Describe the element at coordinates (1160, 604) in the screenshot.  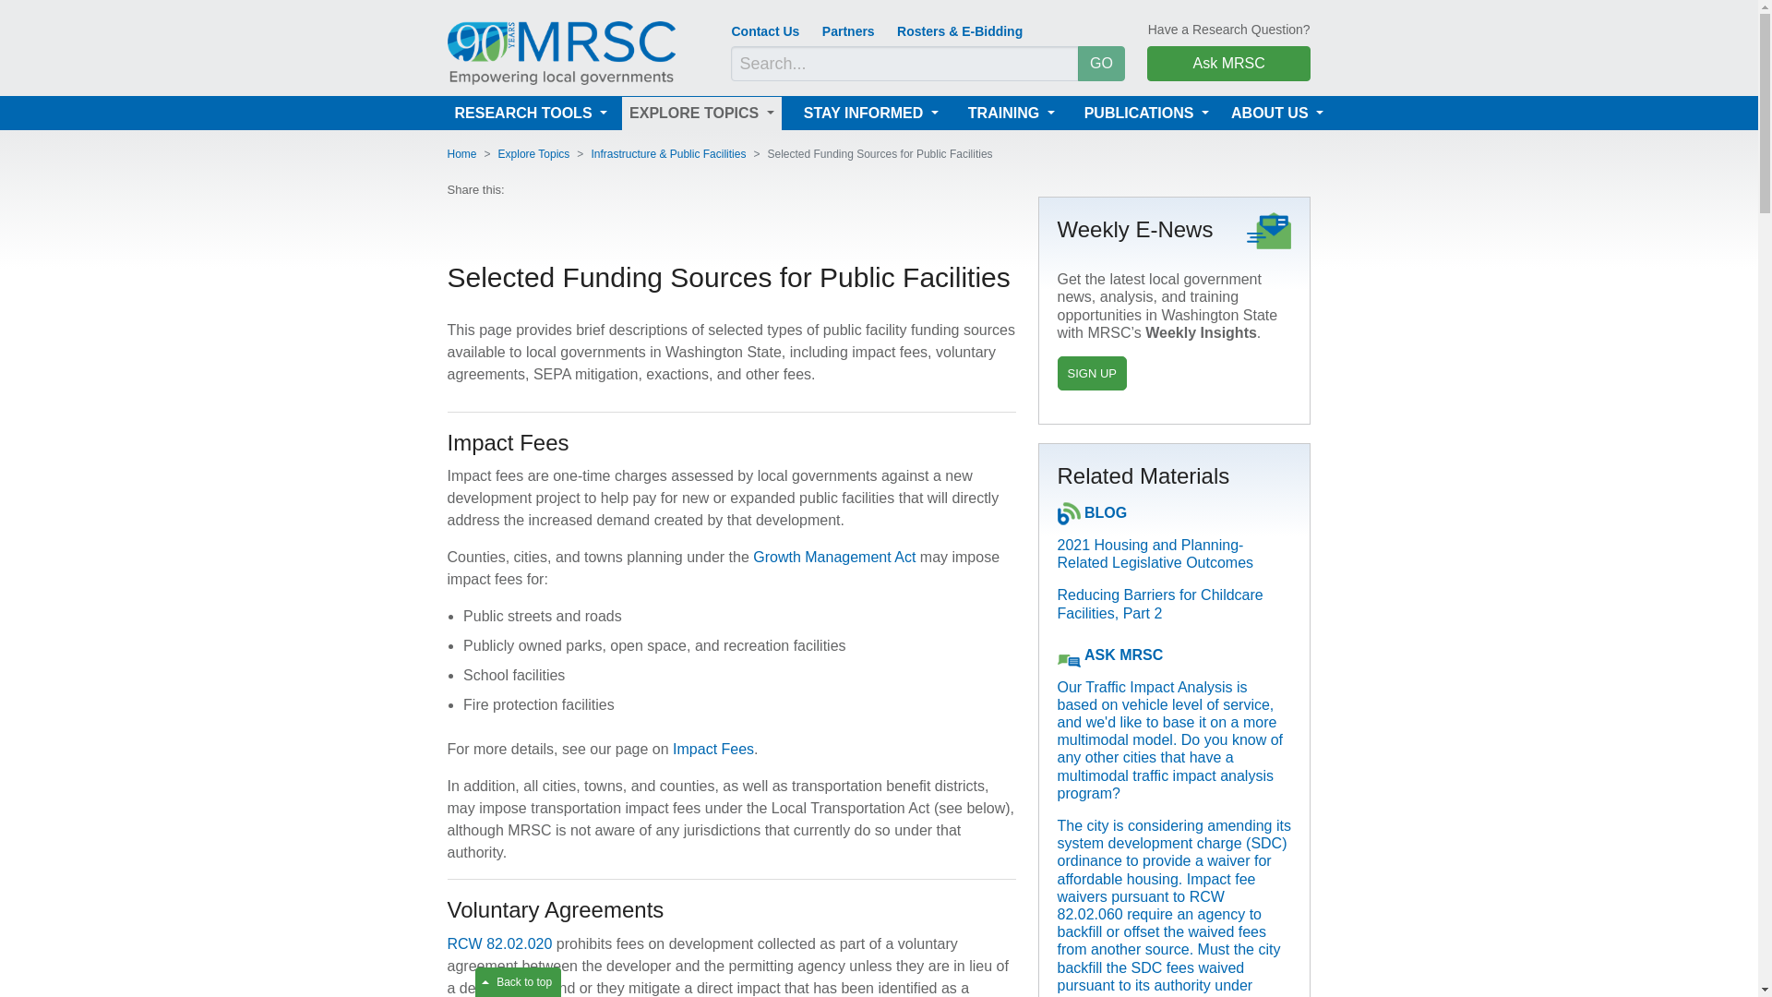
I see `Reducing Barriers for Childcare Facilities, Part 2` at that location.